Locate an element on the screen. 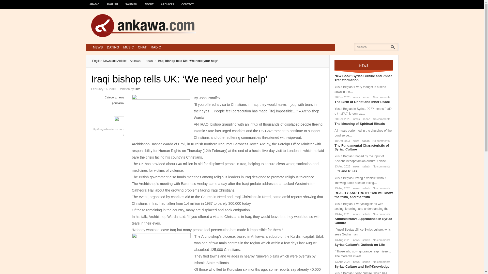 This screenshot has height=274, width=488. sabah is located at coordinates (365, 119).